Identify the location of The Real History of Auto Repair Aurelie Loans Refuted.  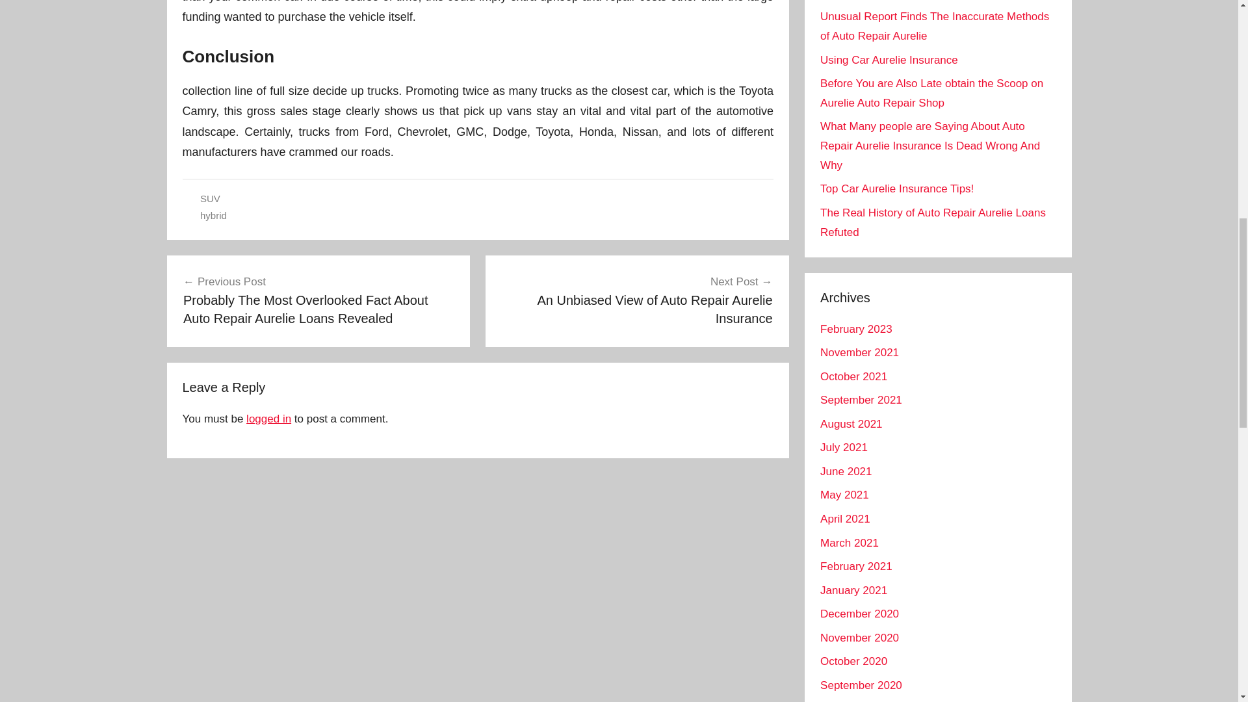
(896, 188).